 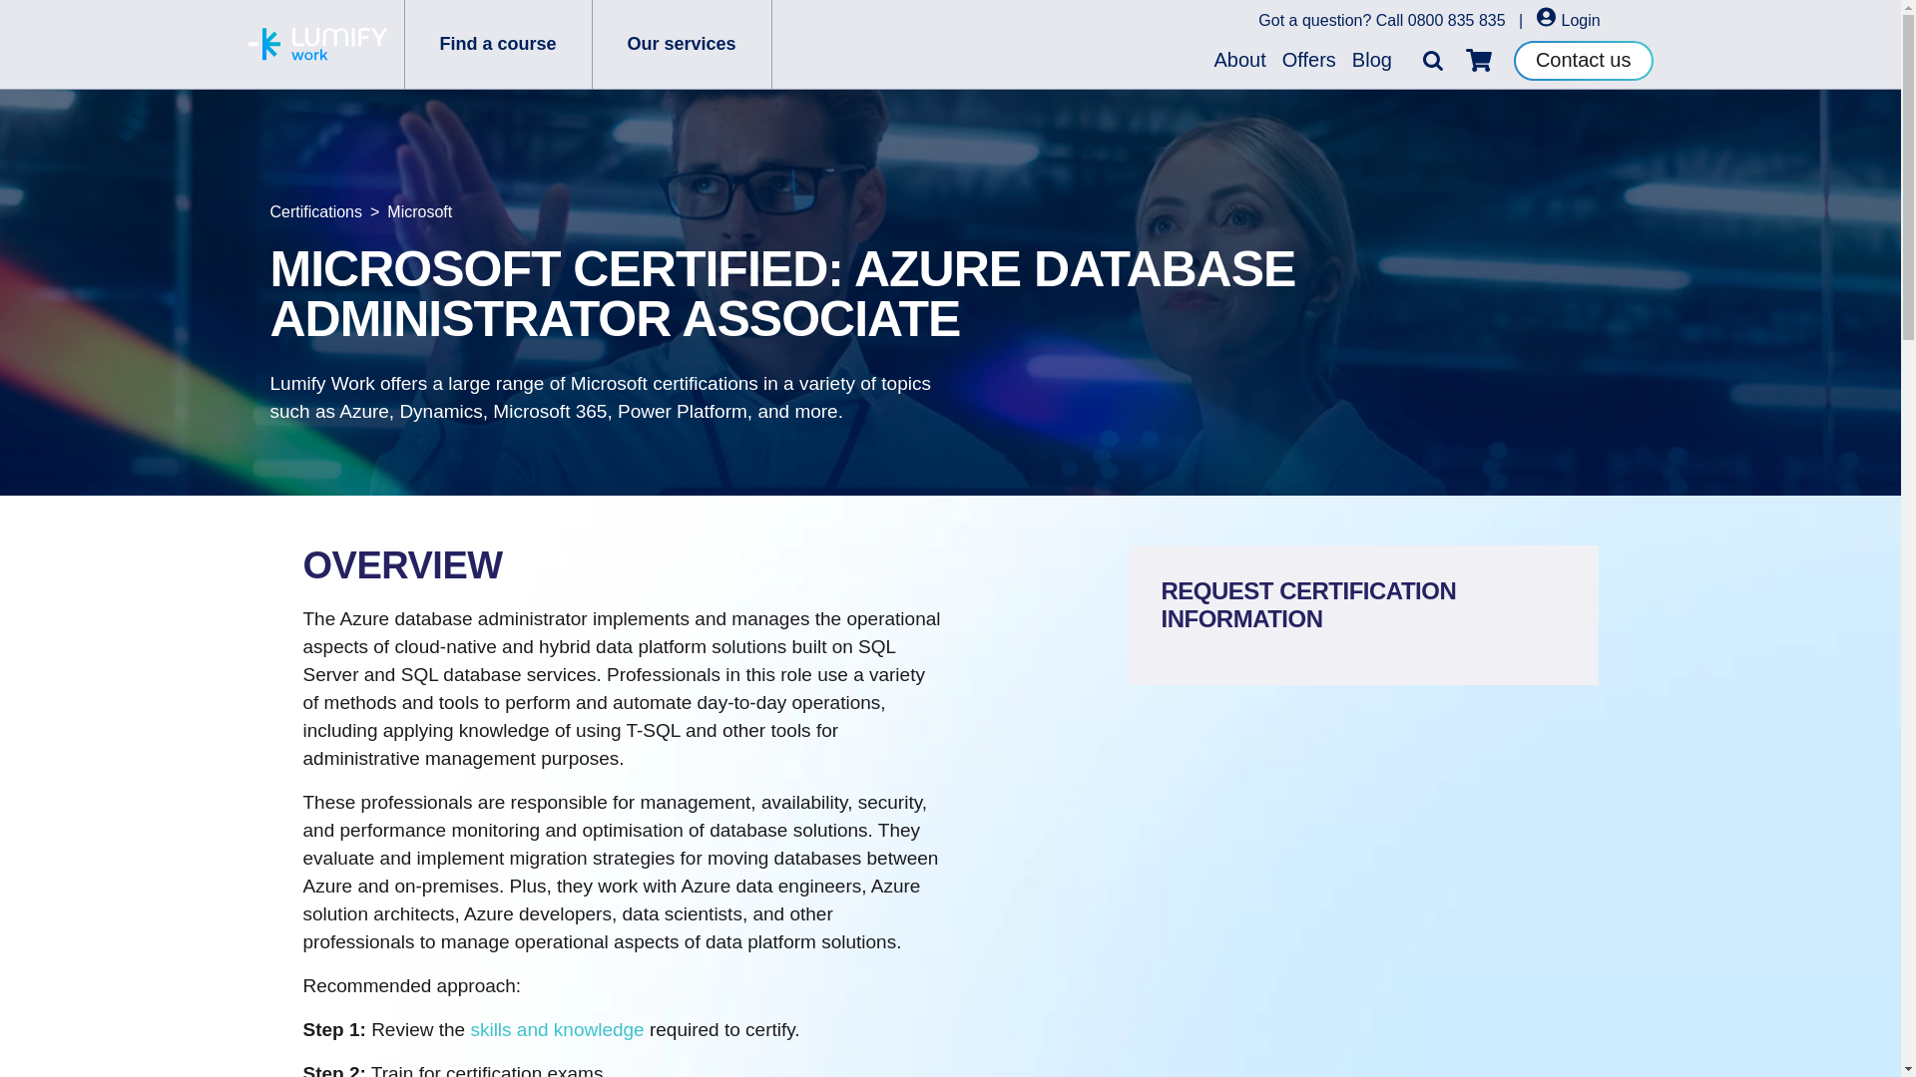 I want to click on Certifications, so click(x=315, y=211).